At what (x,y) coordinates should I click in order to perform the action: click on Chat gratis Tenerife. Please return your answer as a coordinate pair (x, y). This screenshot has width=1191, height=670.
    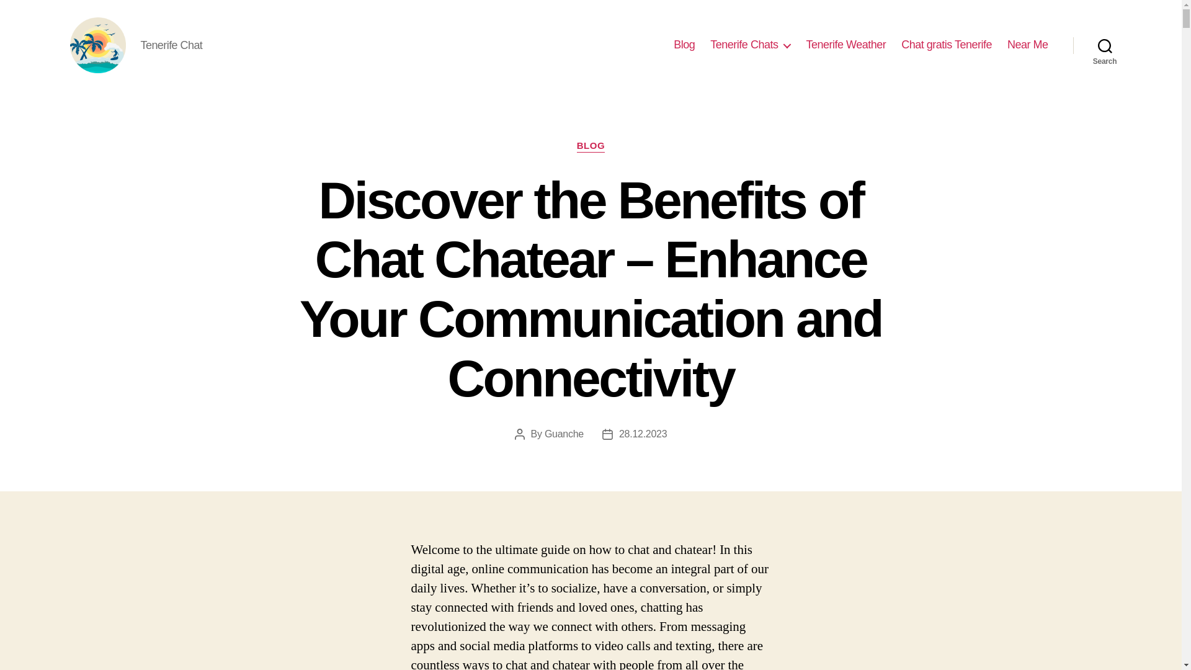
    Looking at the image, I should click on (947, 45).